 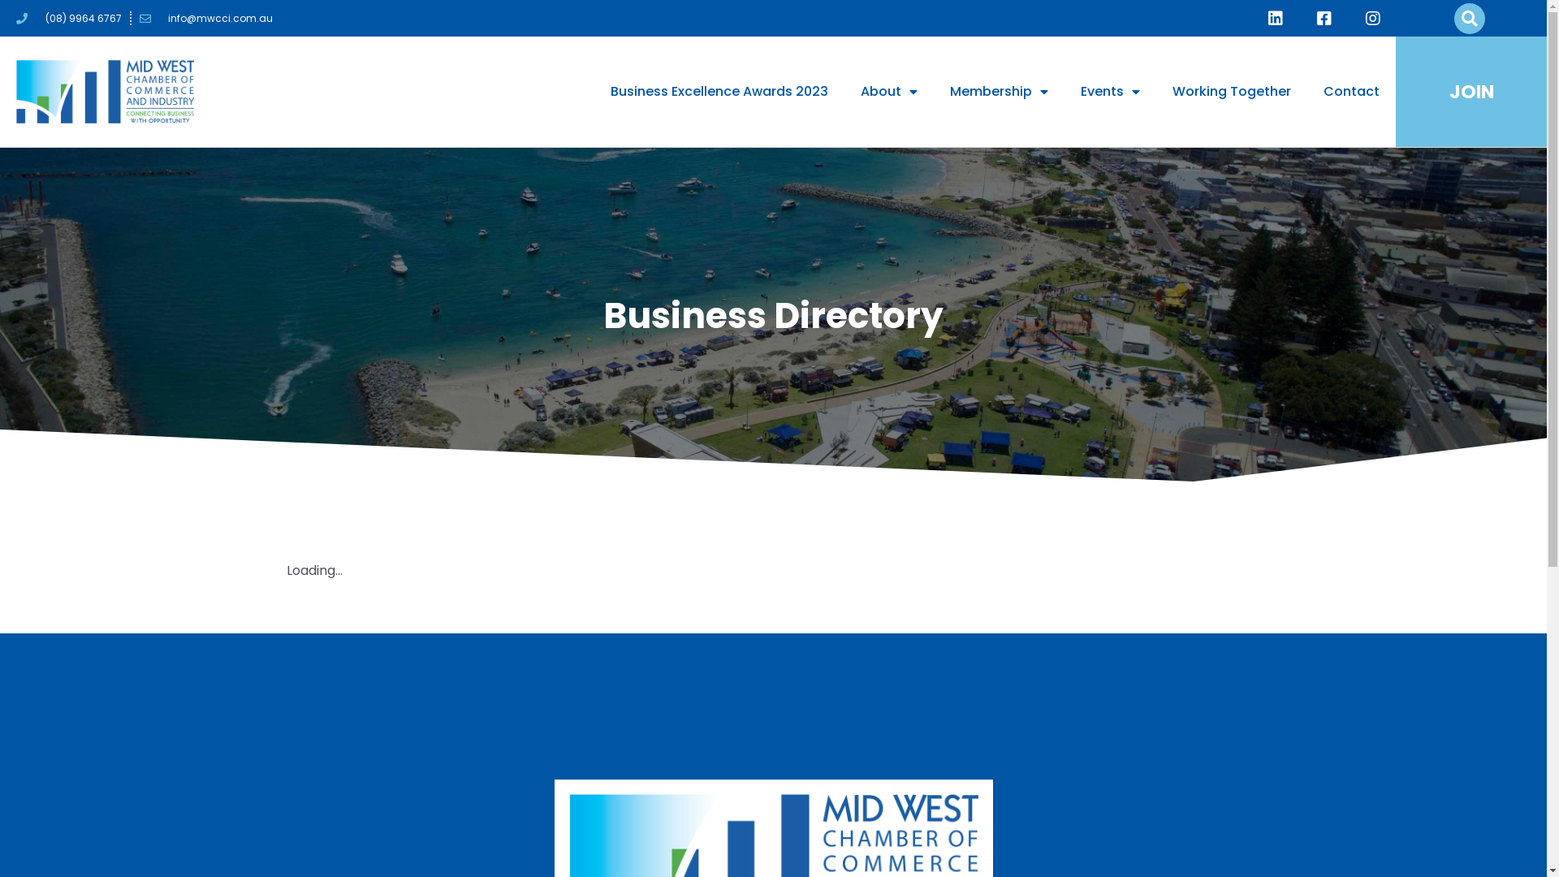 I want to click on Membership, so click(x=999, y=92).